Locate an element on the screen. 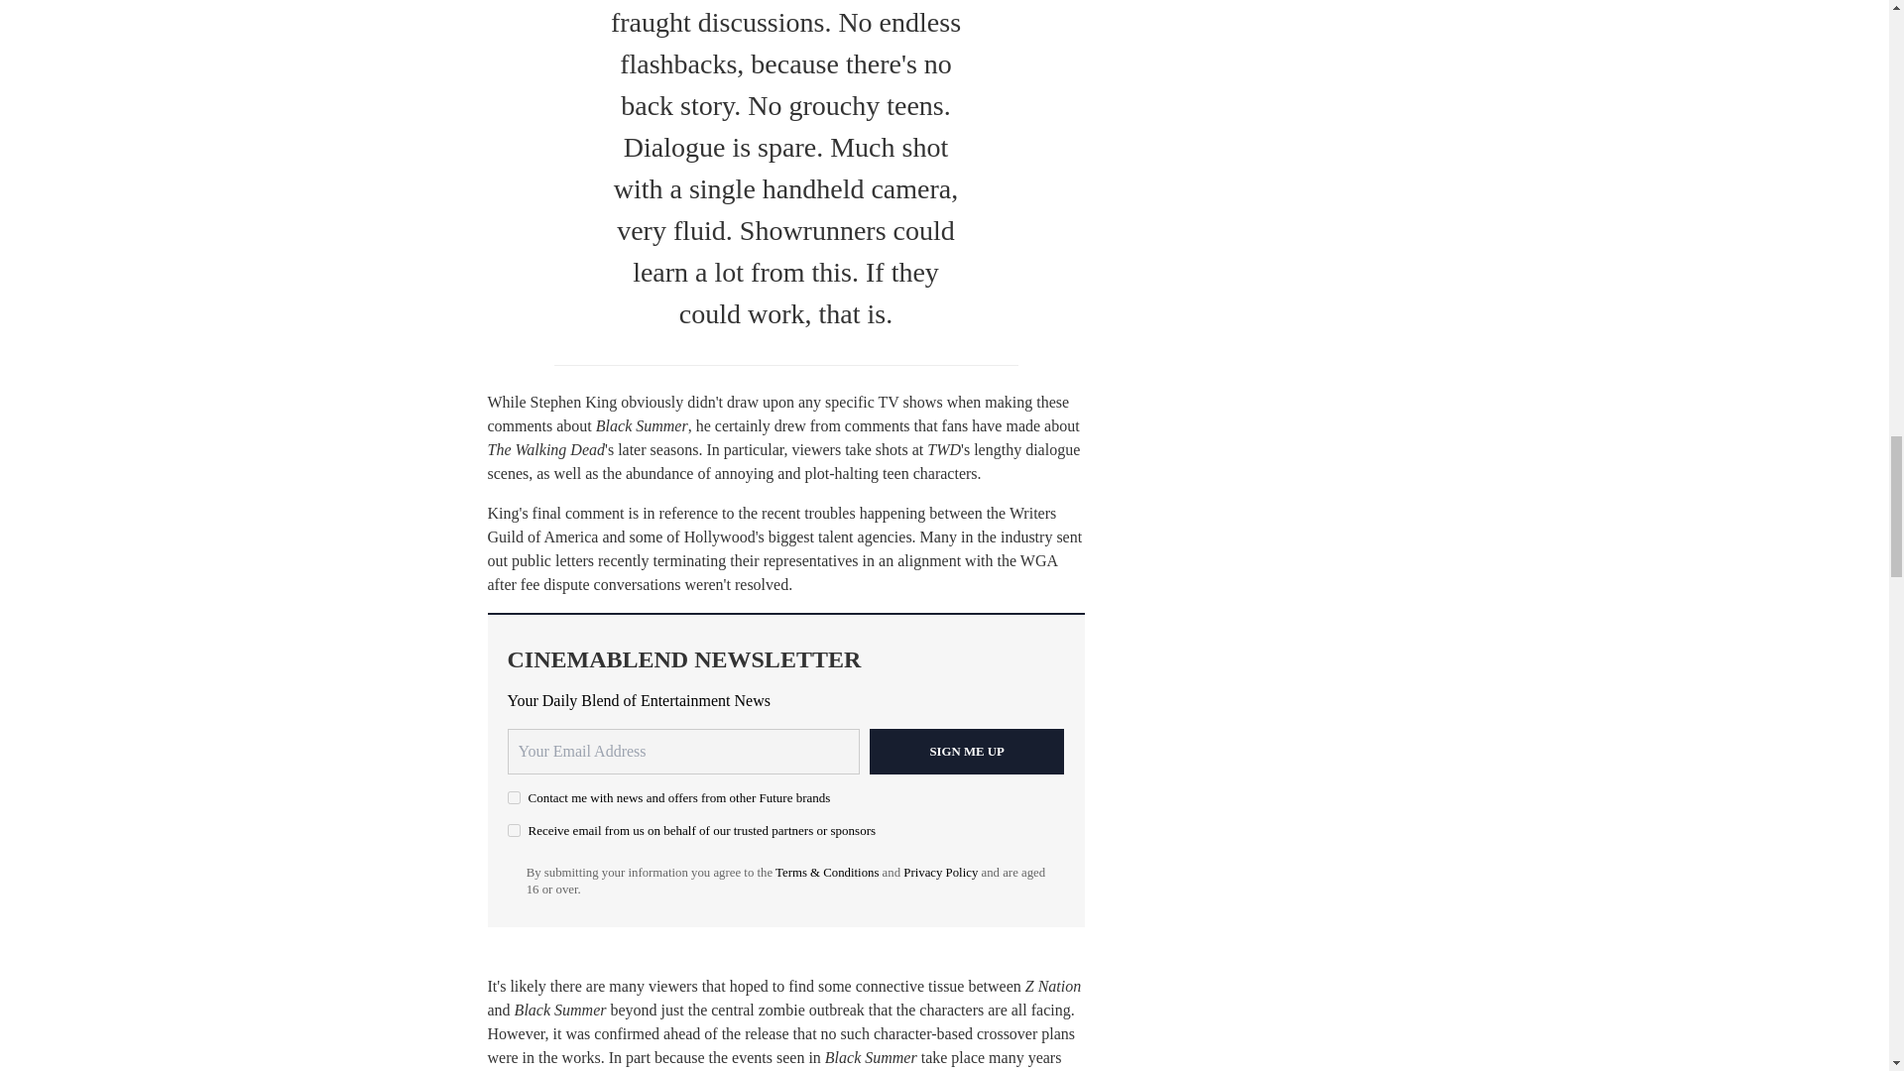  on is located at coordinates (514, 797).